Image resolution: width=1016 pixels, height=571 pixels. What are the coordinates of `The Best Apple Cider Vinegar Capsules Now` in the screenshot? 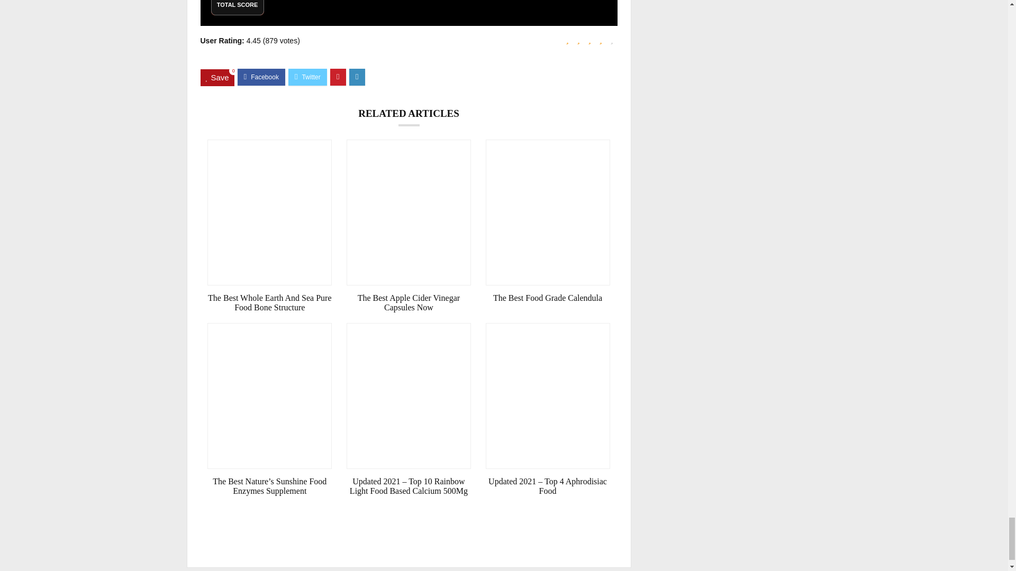 It's located at (409, 302).